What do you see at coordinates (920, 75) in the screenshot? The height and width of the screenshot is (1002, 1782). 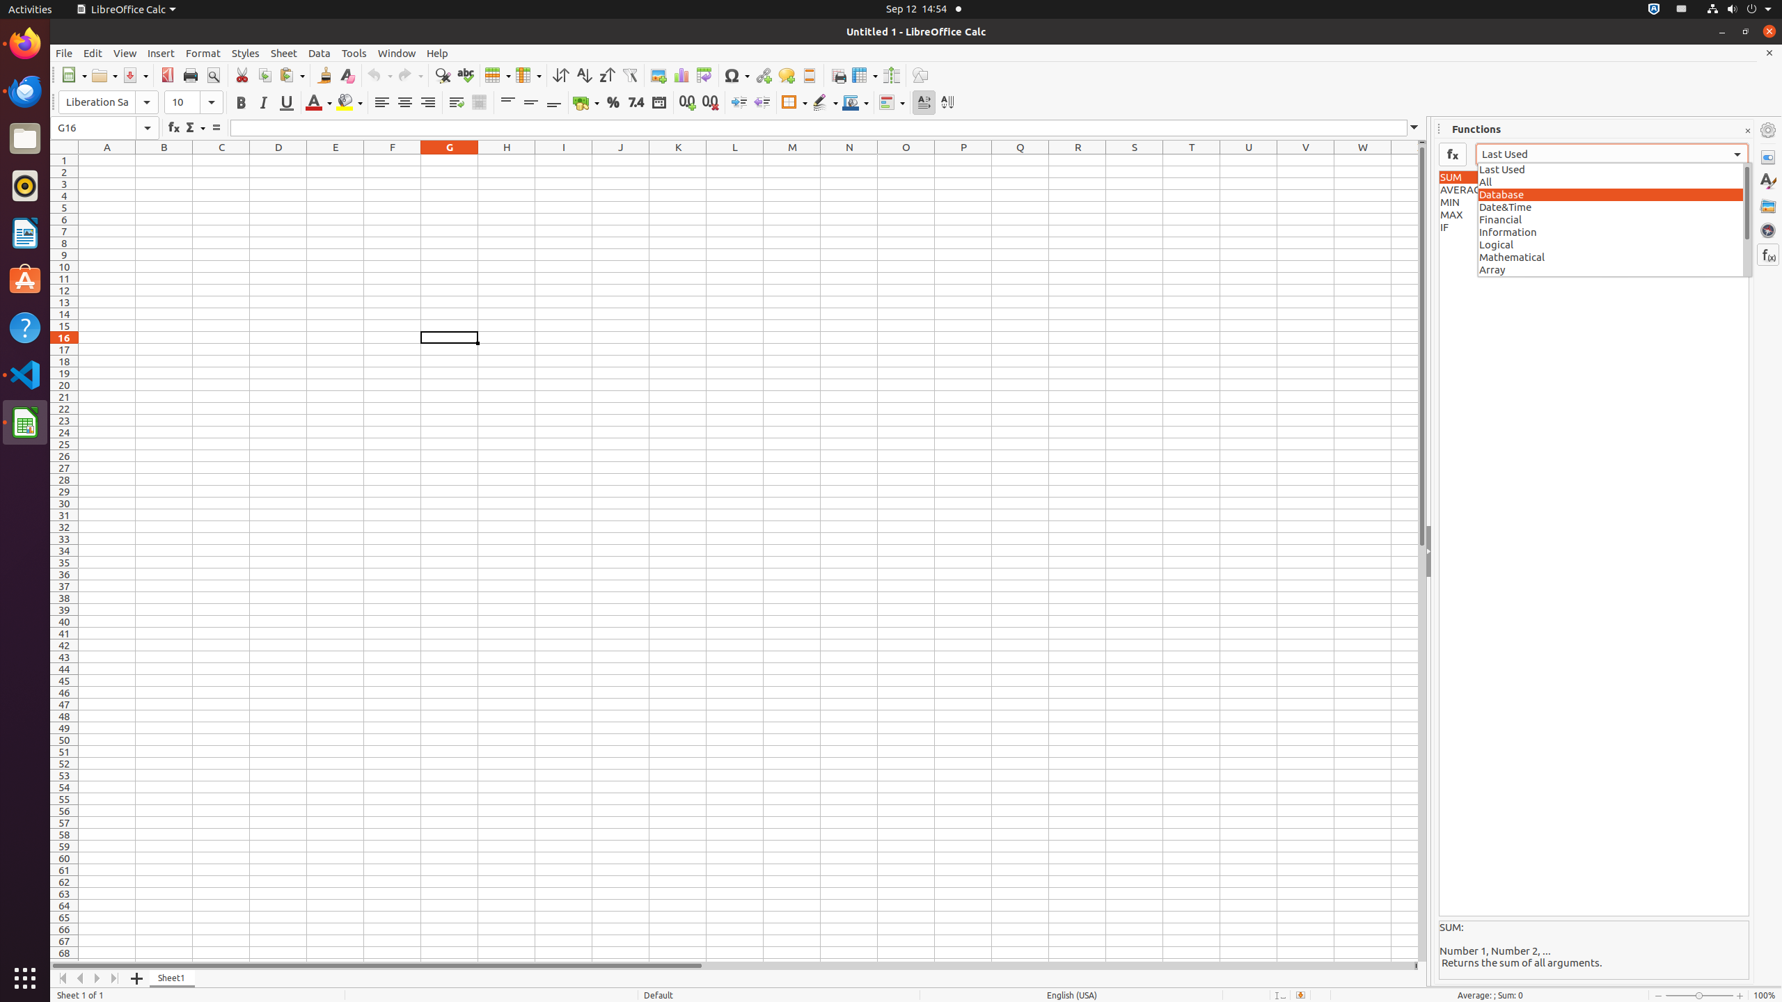 I see `Draw Functions` at bounding box center [920, 75].